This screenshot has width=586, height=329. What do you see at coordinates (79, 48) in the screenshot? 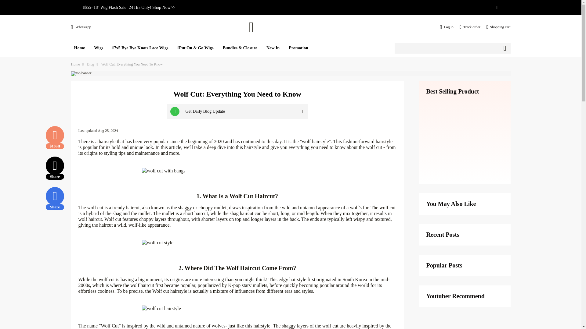
I see `Home` at bounding box center [79, 48].